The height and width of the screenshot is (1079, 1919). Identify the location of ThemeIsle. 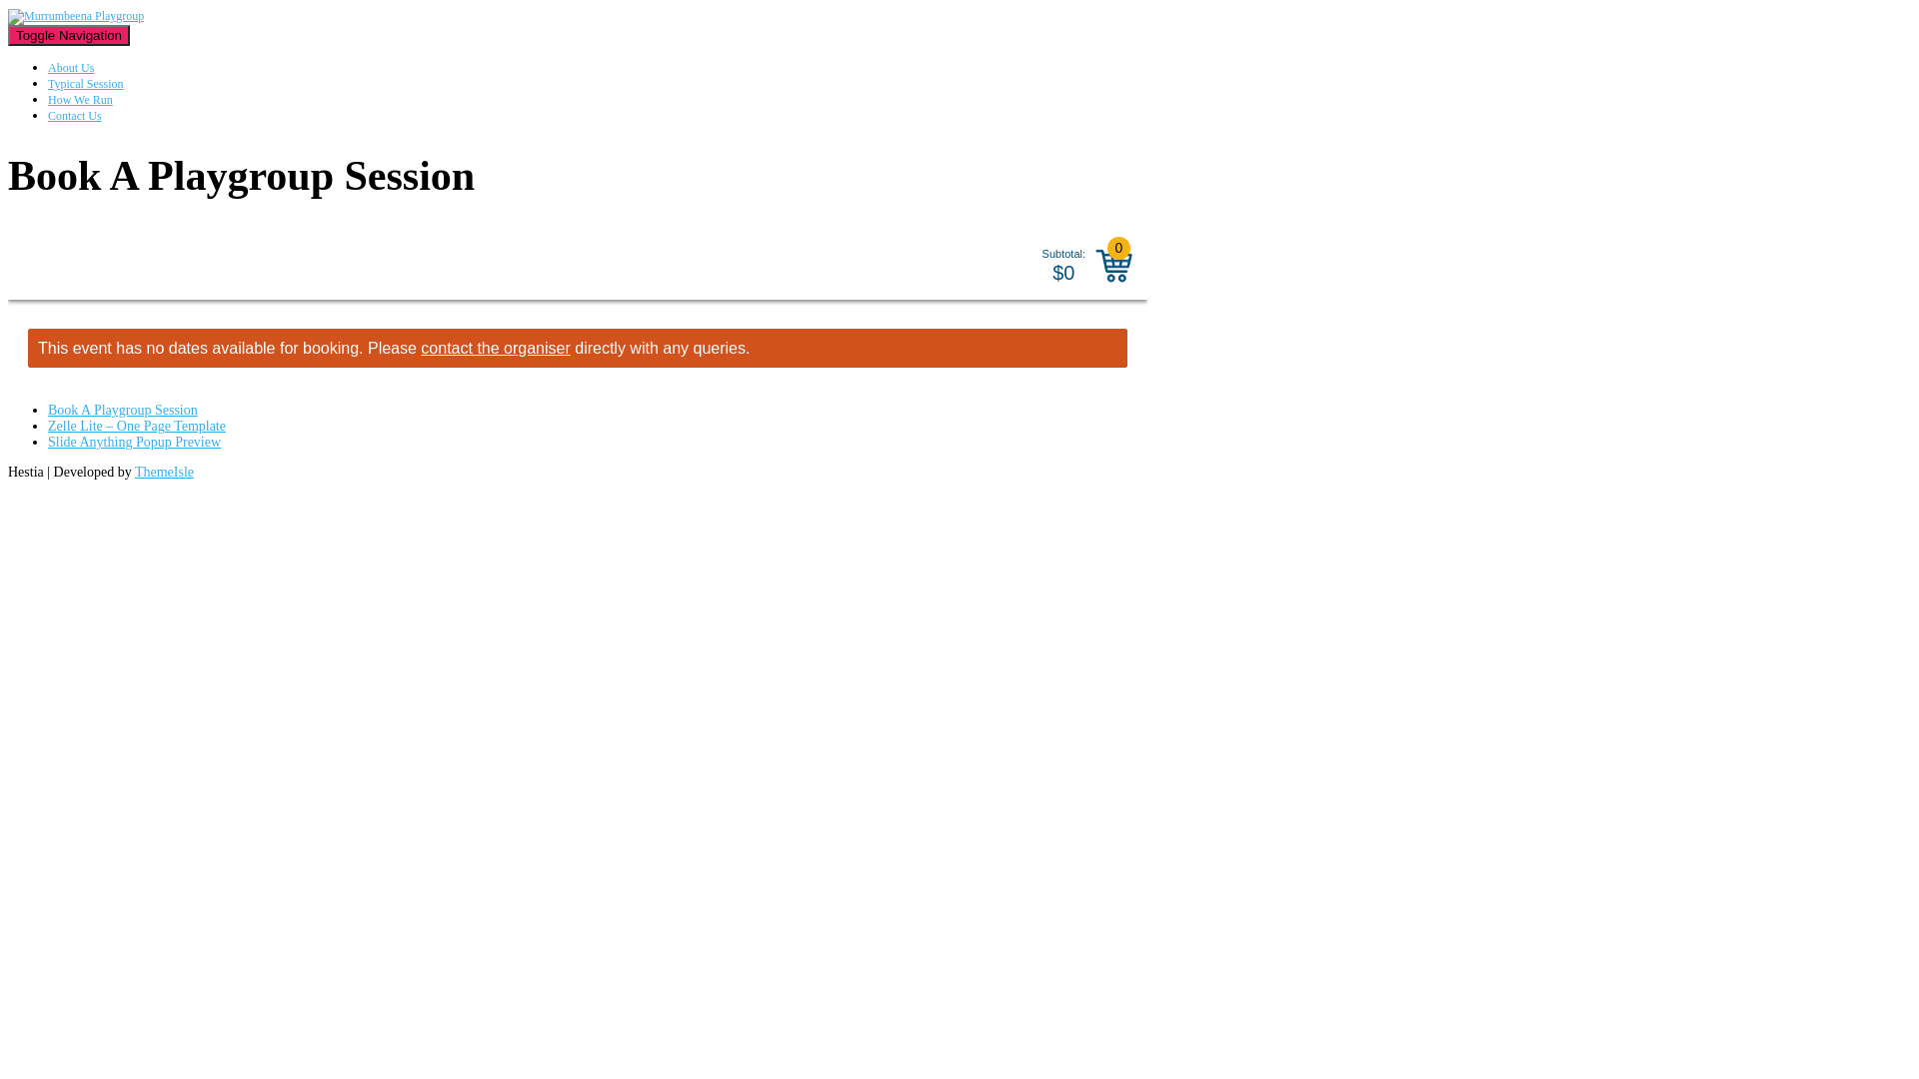
(164, 472).